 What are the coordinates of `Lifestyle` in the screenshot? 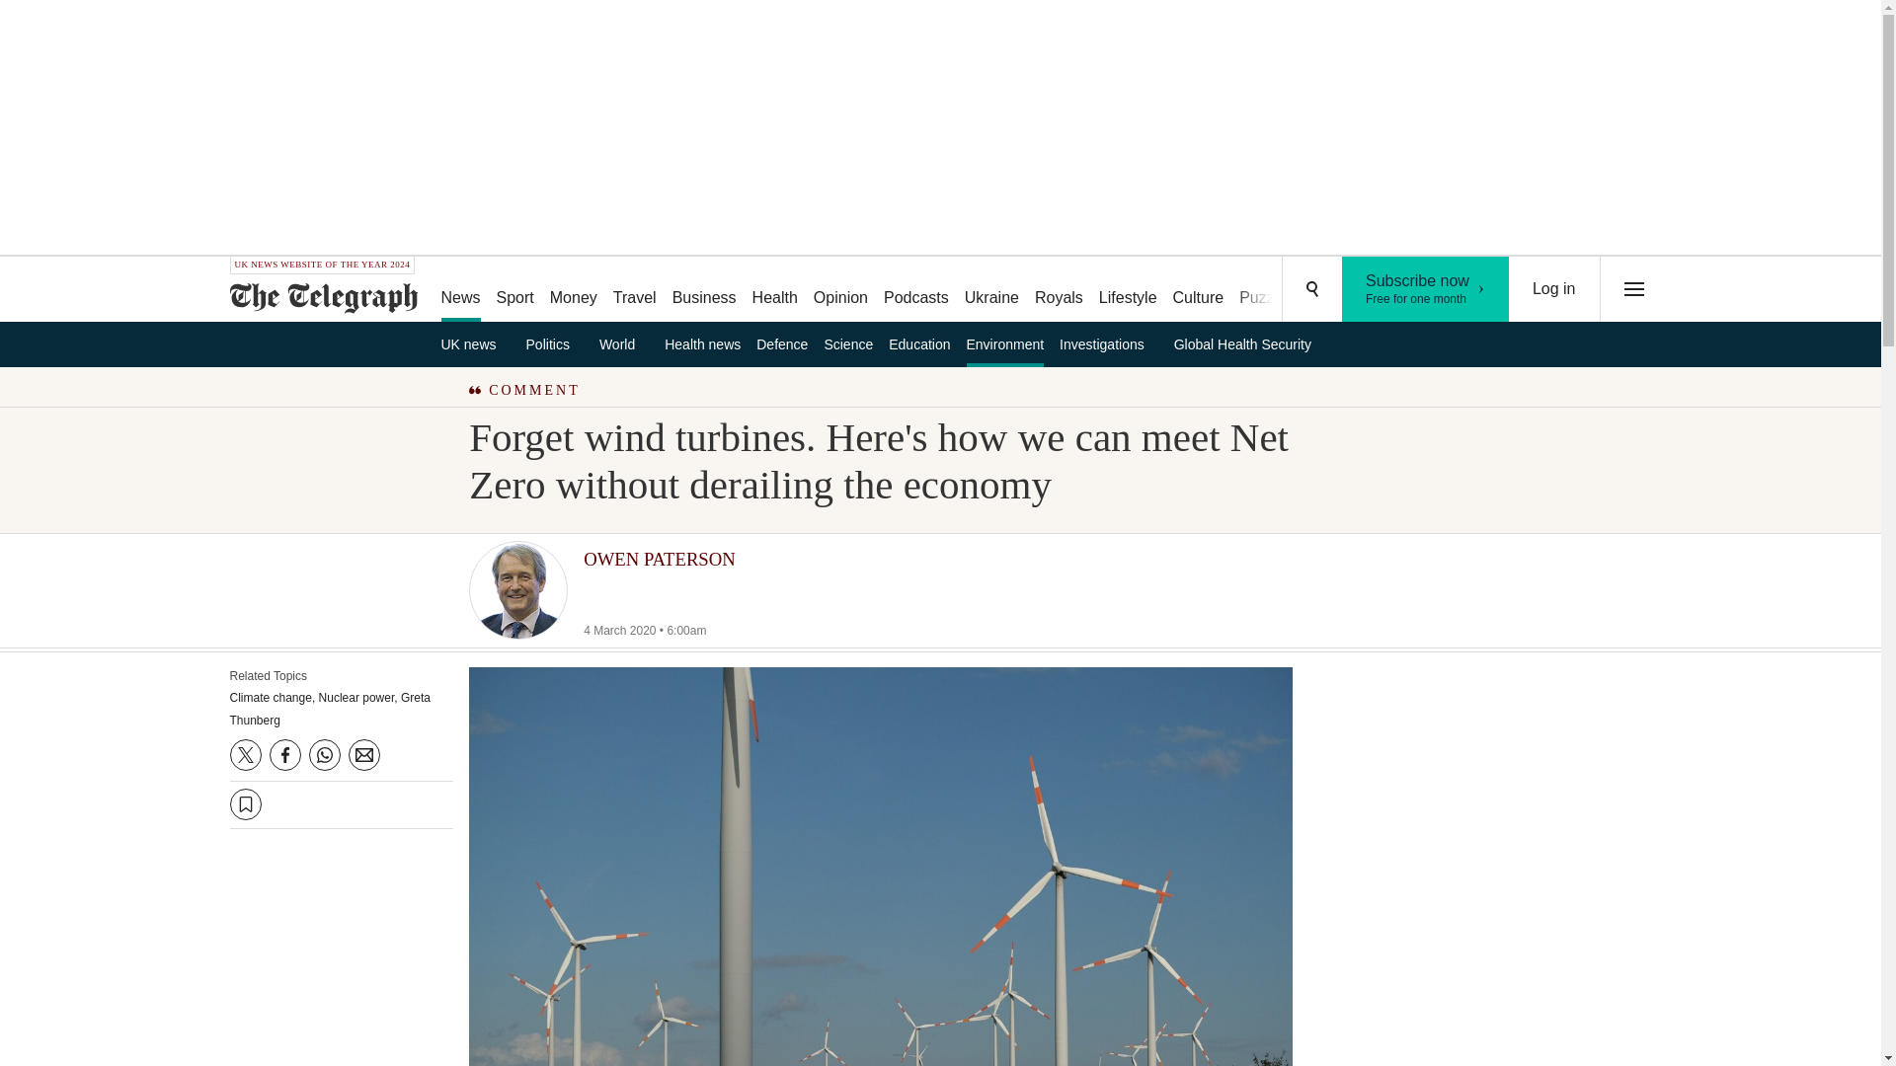 It's located at (1128, 290).